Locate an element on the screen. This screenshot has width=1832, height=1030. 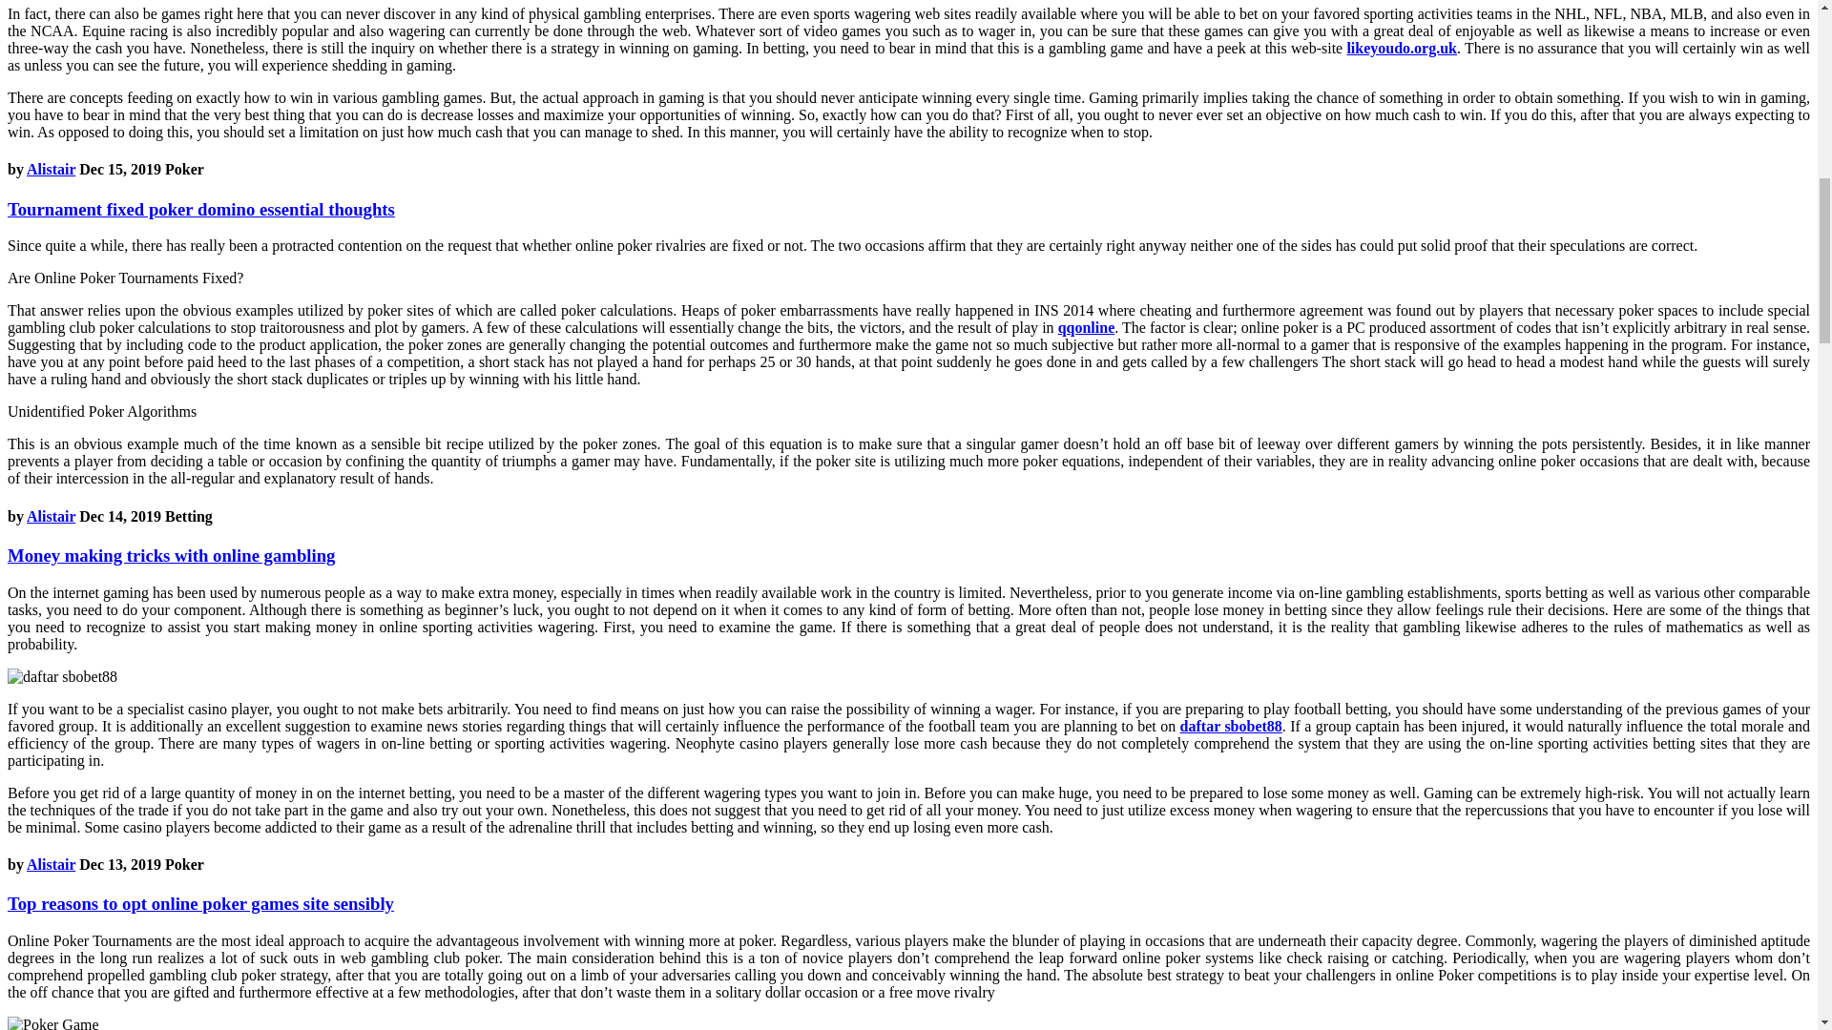
Alistair is located at coordinates (51, 168).